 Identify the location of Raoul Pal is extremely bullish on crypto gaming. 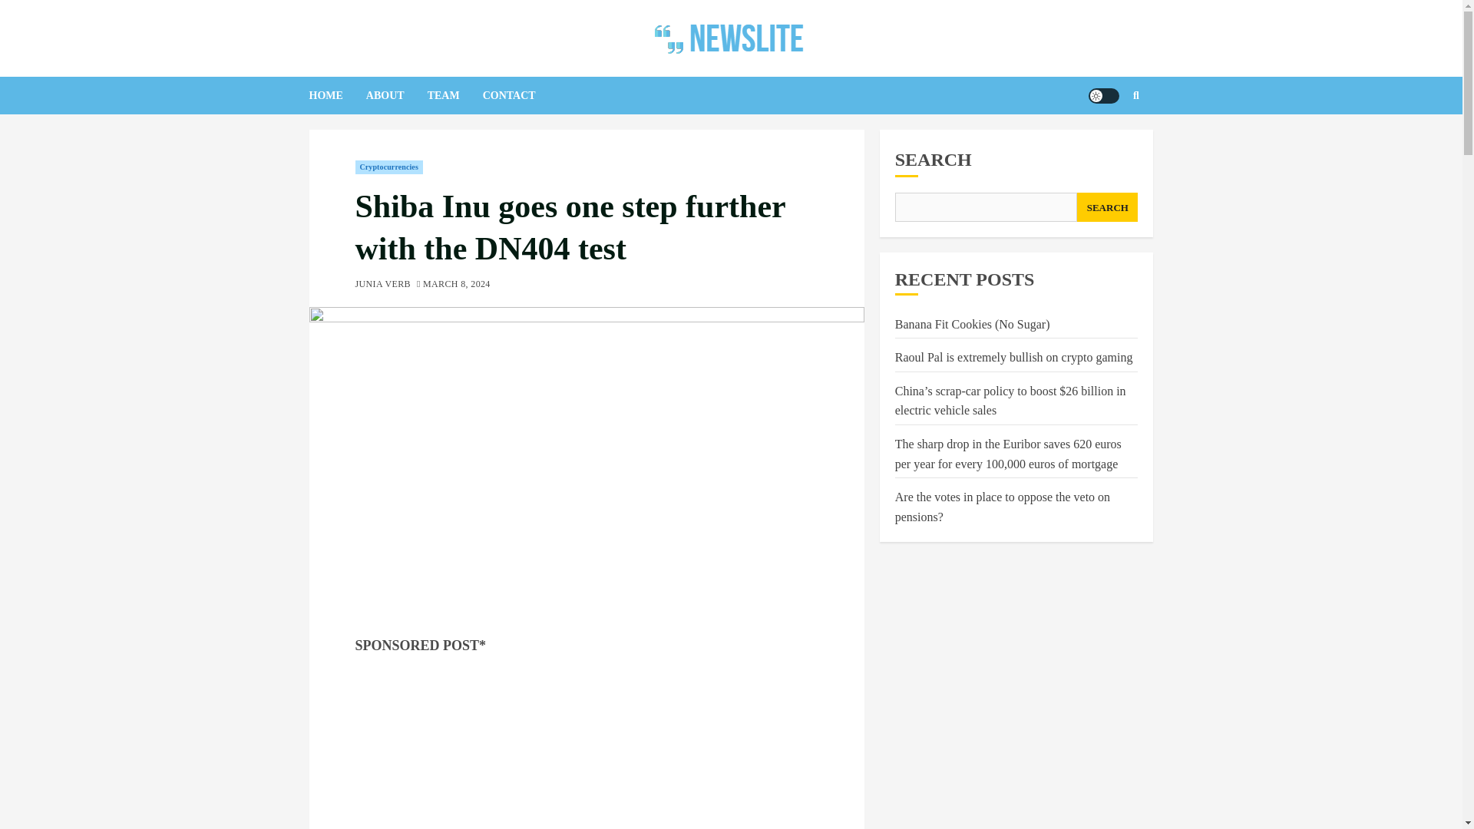
(1013, 358).